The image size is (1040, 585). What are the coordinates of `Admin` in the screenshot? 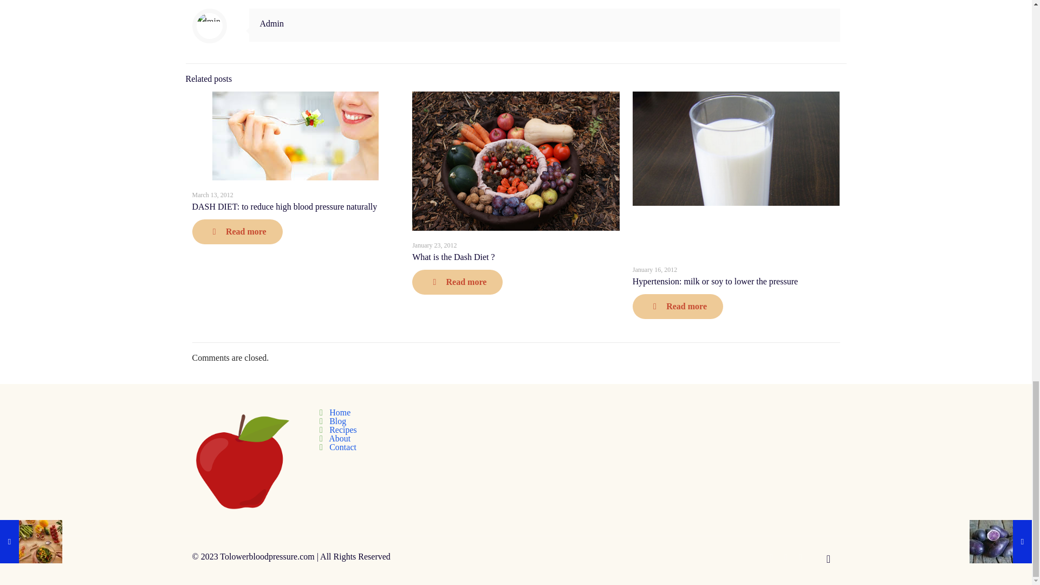 It's located at (272, 23).